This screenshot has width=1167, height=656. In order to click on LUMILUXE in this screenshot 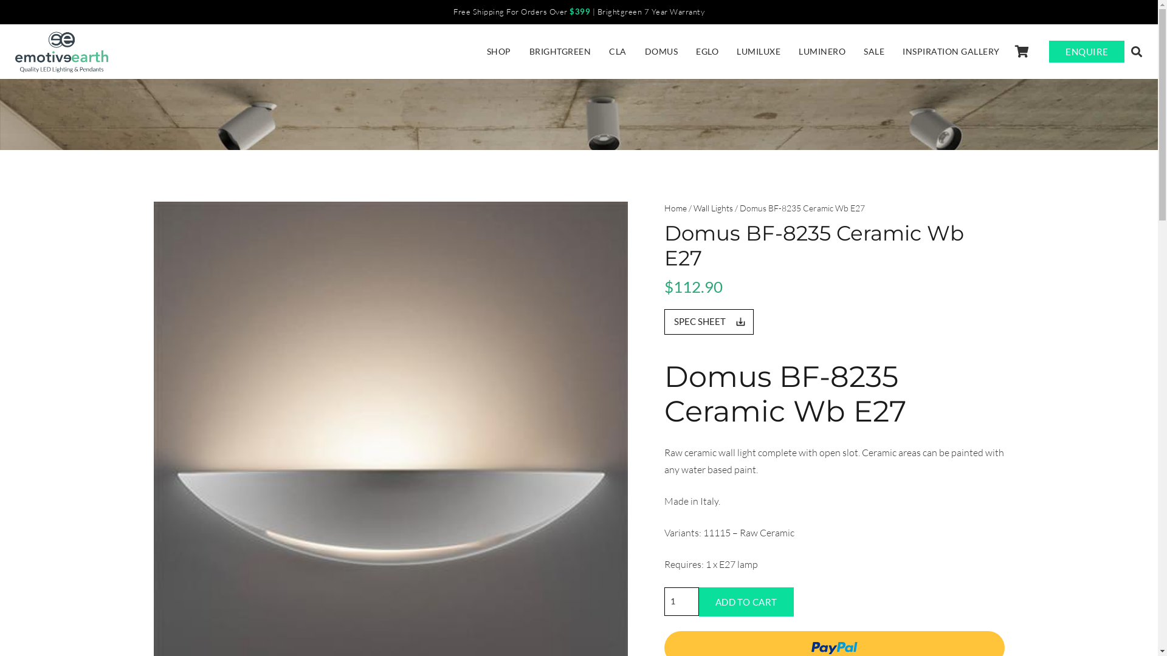, I will do `click(759, 52)`.